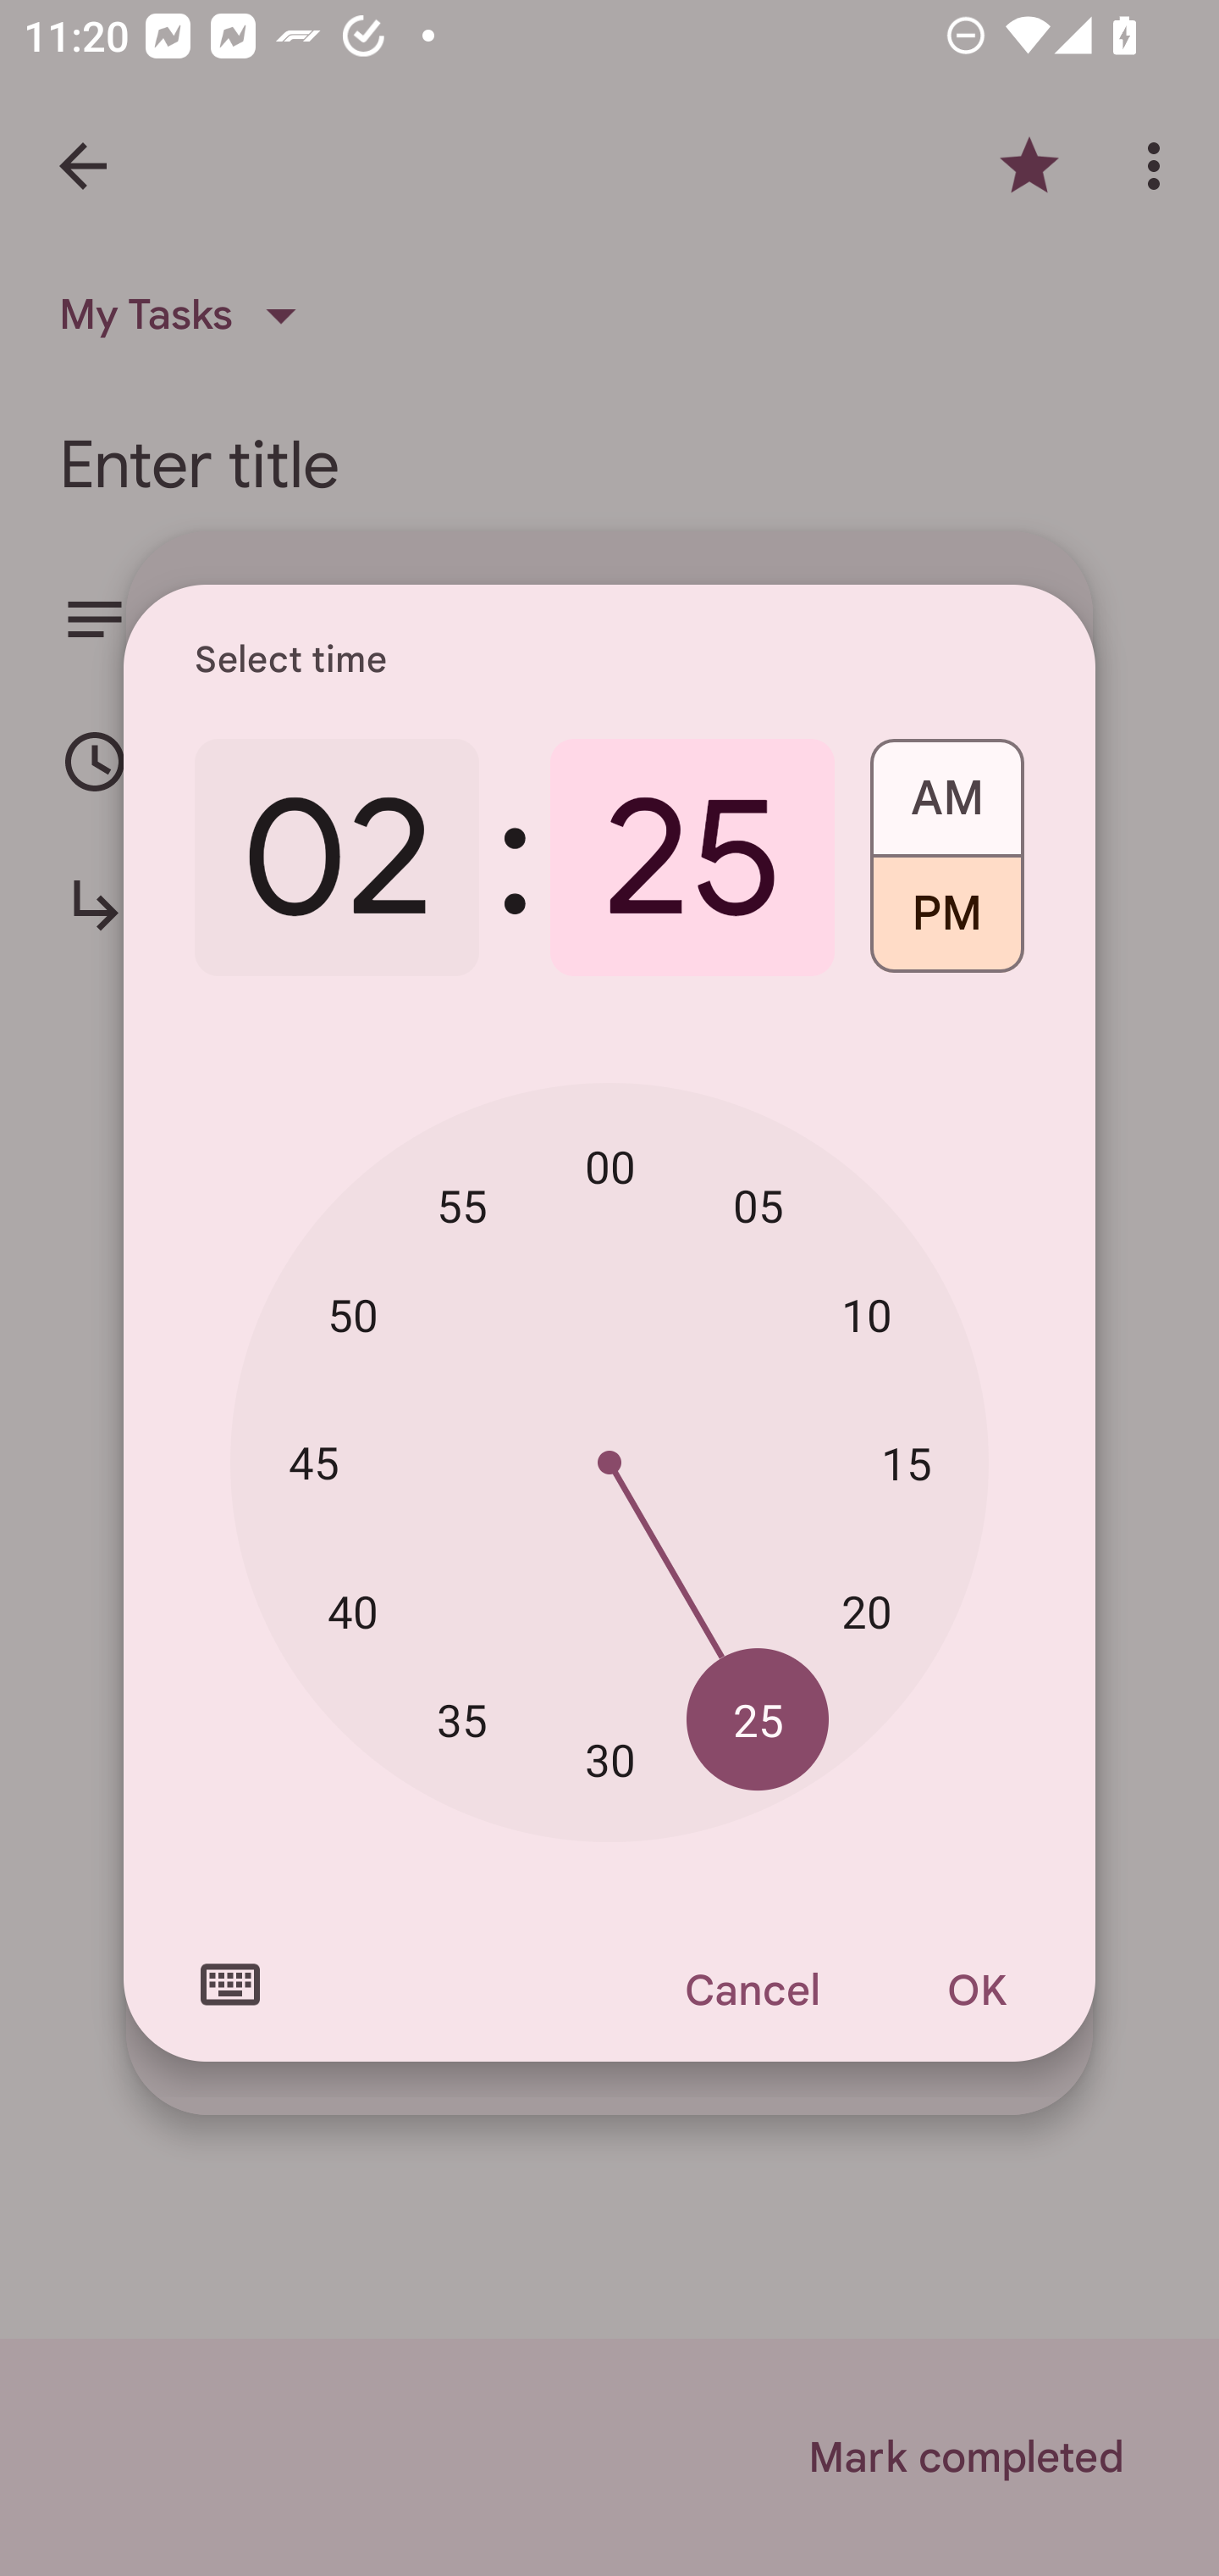  I want to click on 55 55 minutes, so click(462, 1205).